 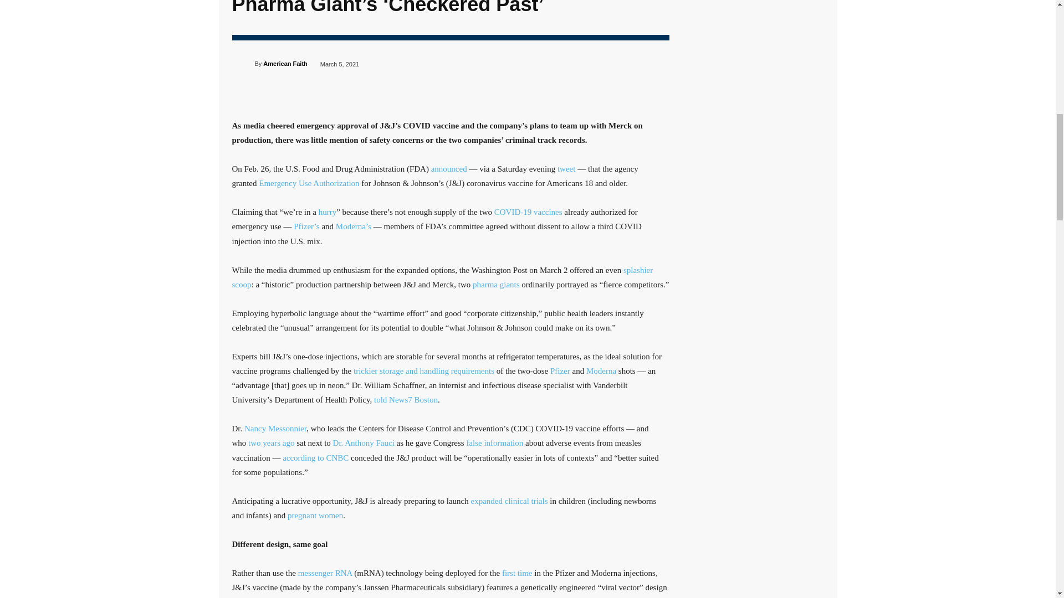 What do you see at coordinates (449, 169) in the screenshot?
I see `announced` at bounding box center [449, 169].